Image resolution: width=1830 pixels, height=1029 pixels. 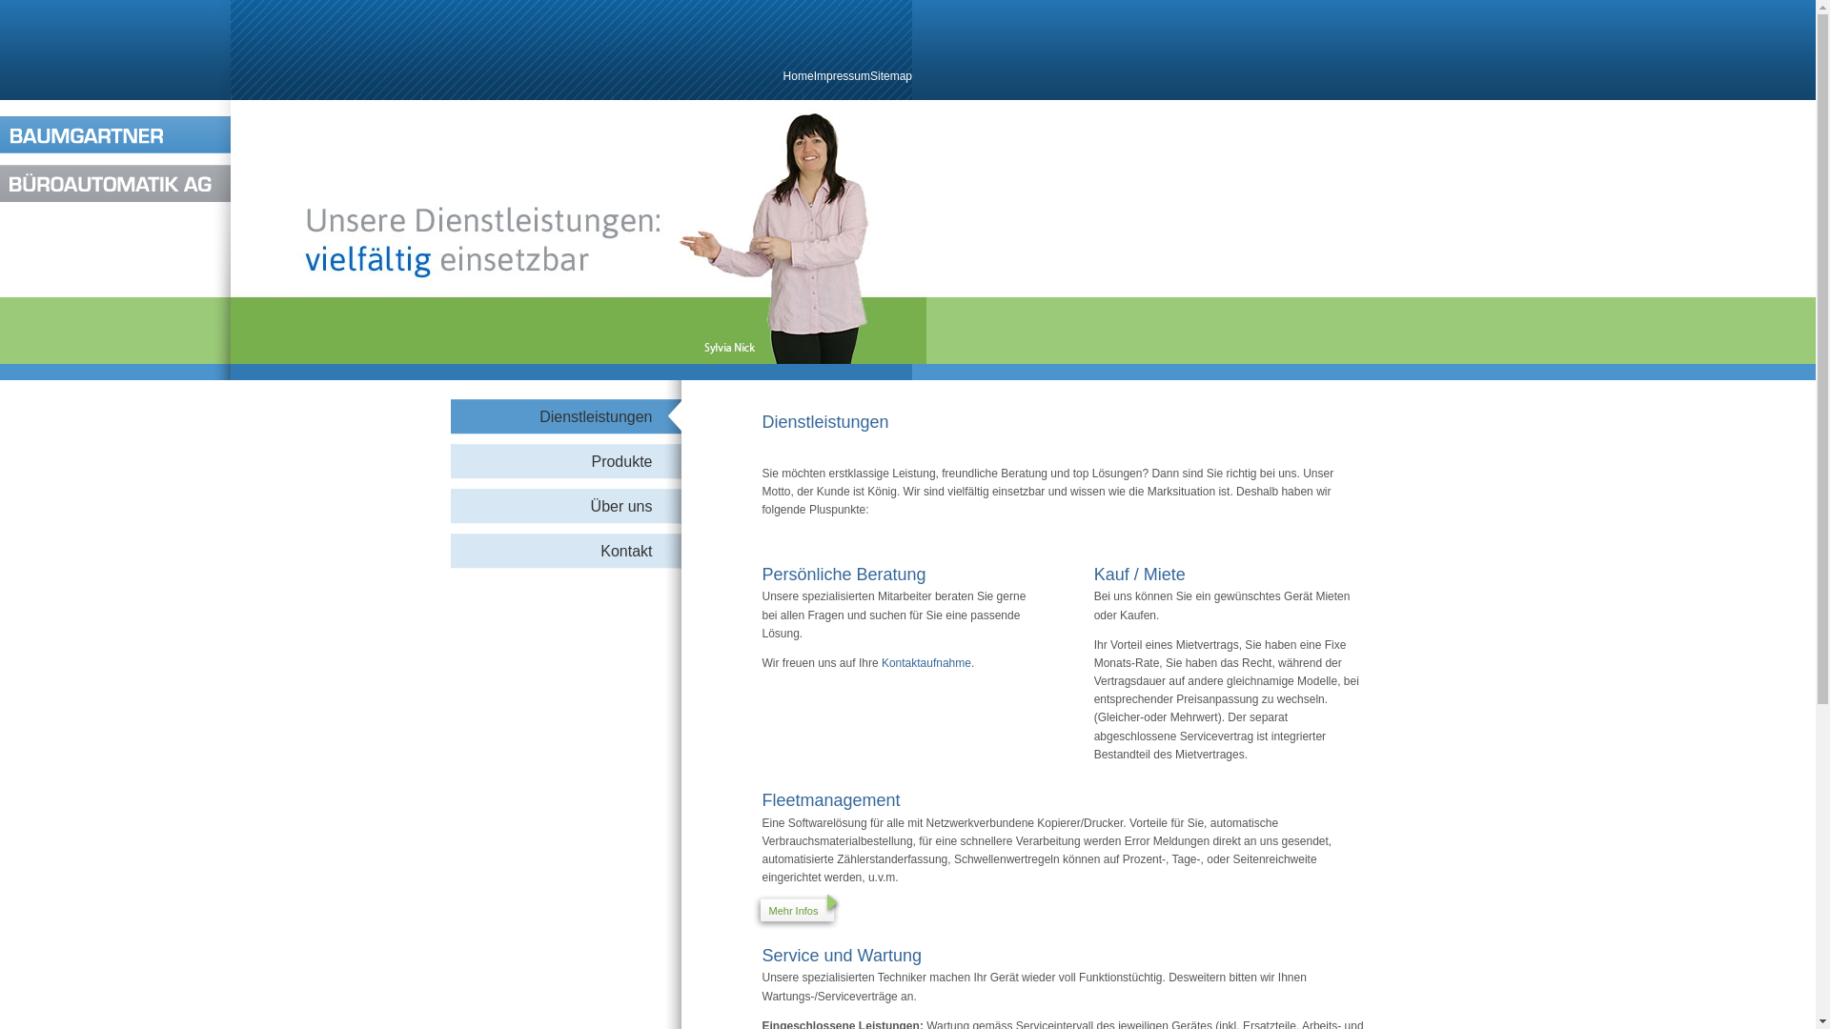 I want to click on Header, so click(x=115, y=162).